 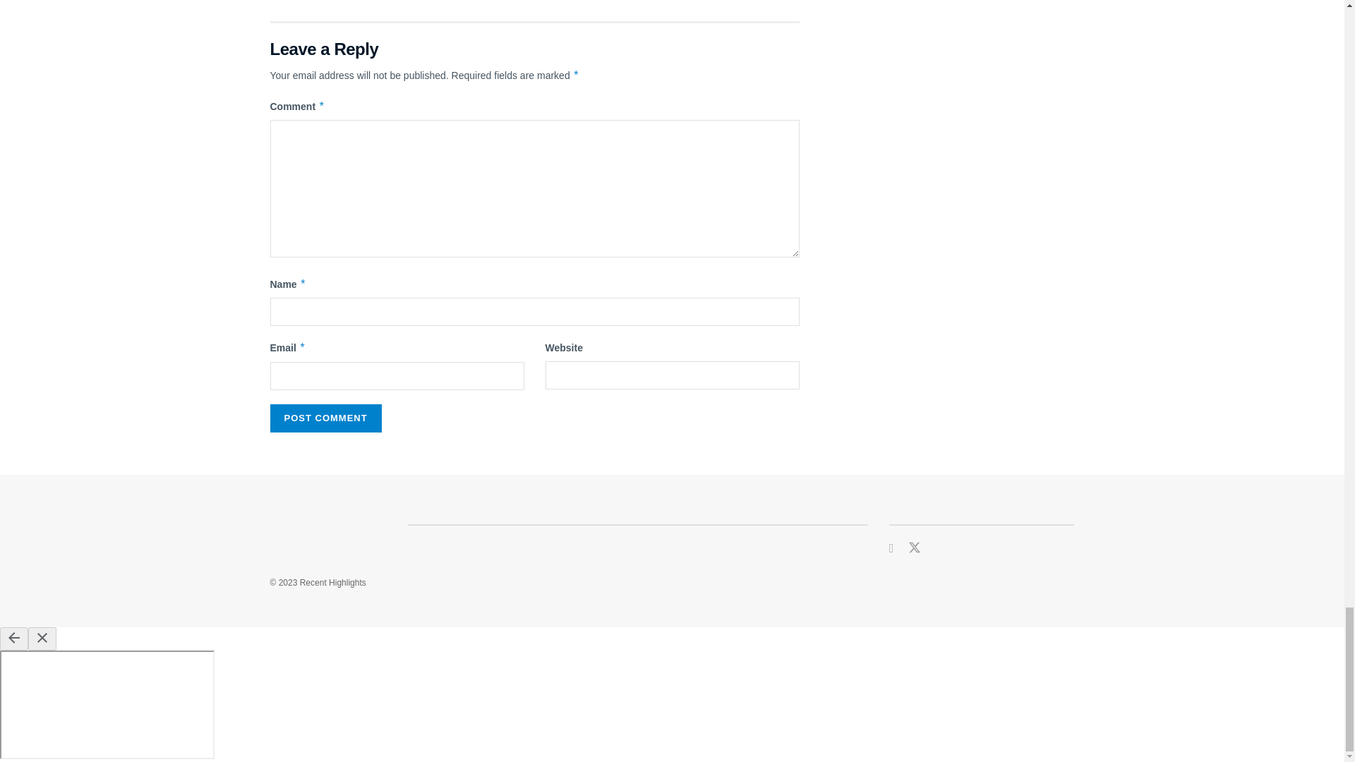 What do you see at coordinates (325, 418) in the screenshot?
I see `Post Comment` at bounding box center [325, 418].